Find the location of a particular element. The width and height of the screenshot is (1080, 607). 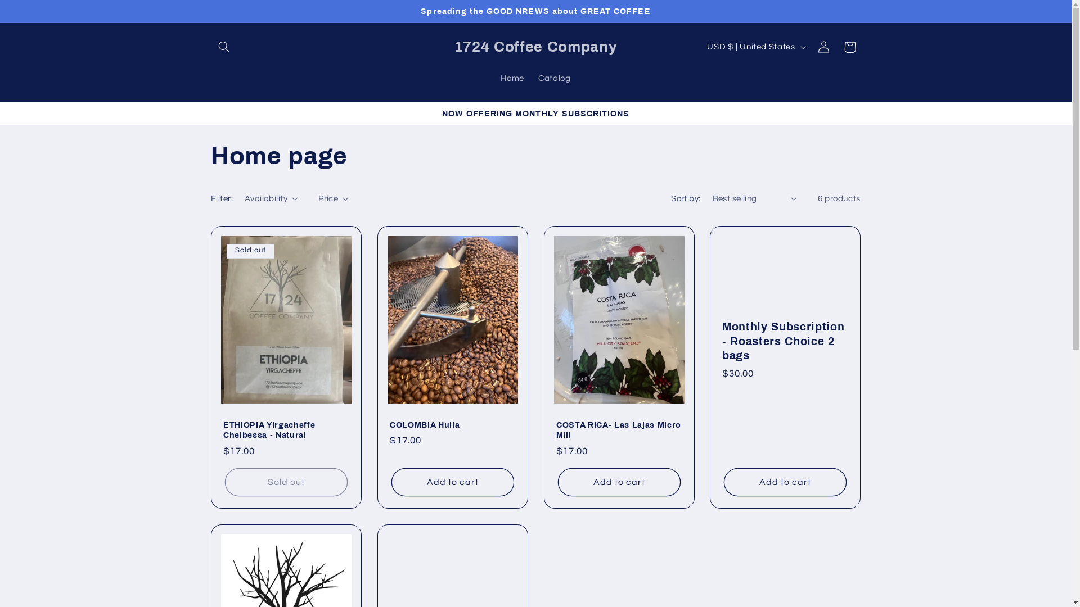

Monthly Subscription - Roasters Choice 2 bags is located at coordinates (785, 341).